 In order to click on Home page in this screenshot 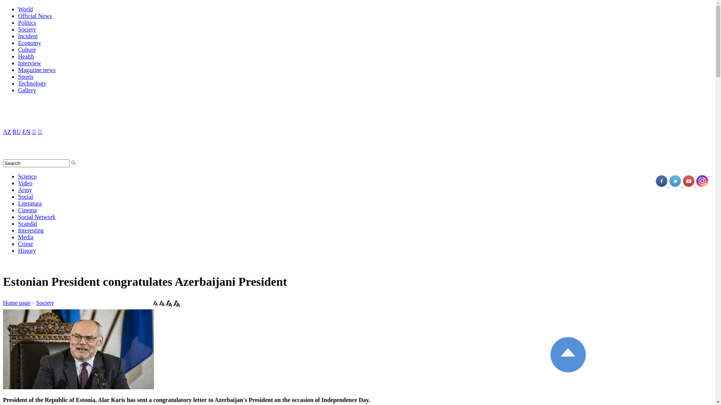, I will do `click(17, 303)`.